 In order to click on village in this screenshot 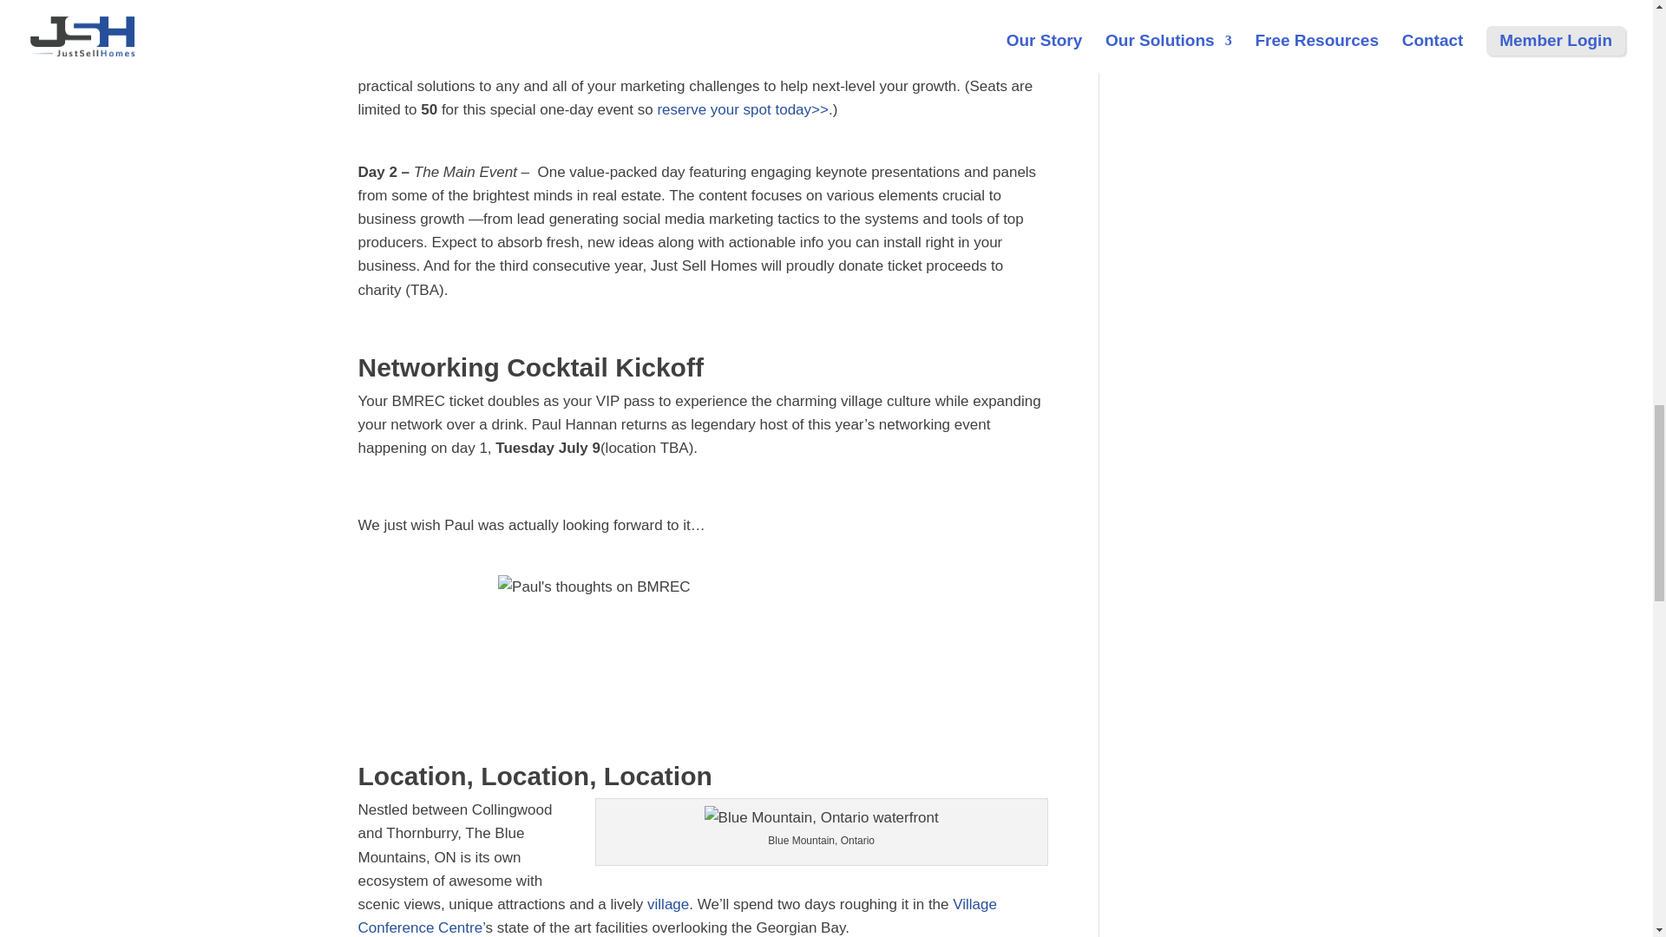, I will do `click(666, 904)`.